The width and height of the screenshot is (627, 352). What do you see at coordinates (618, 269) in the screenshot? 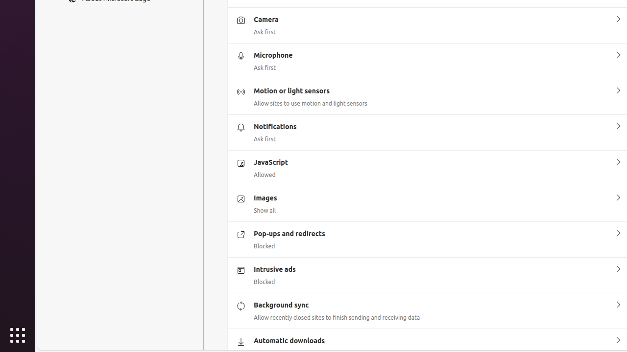
I see `Intrusive ads` at bounding box center [618, 269].